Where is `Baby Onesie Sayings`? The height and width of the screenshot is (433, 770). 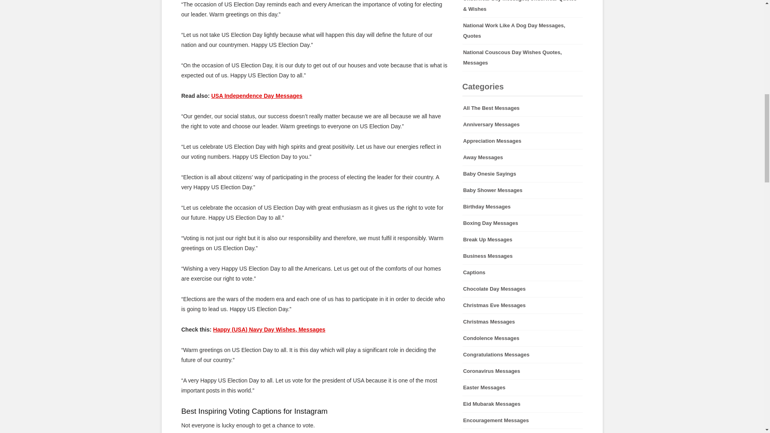 Baby Onesie Sayings is located at coordinates (523, 174).